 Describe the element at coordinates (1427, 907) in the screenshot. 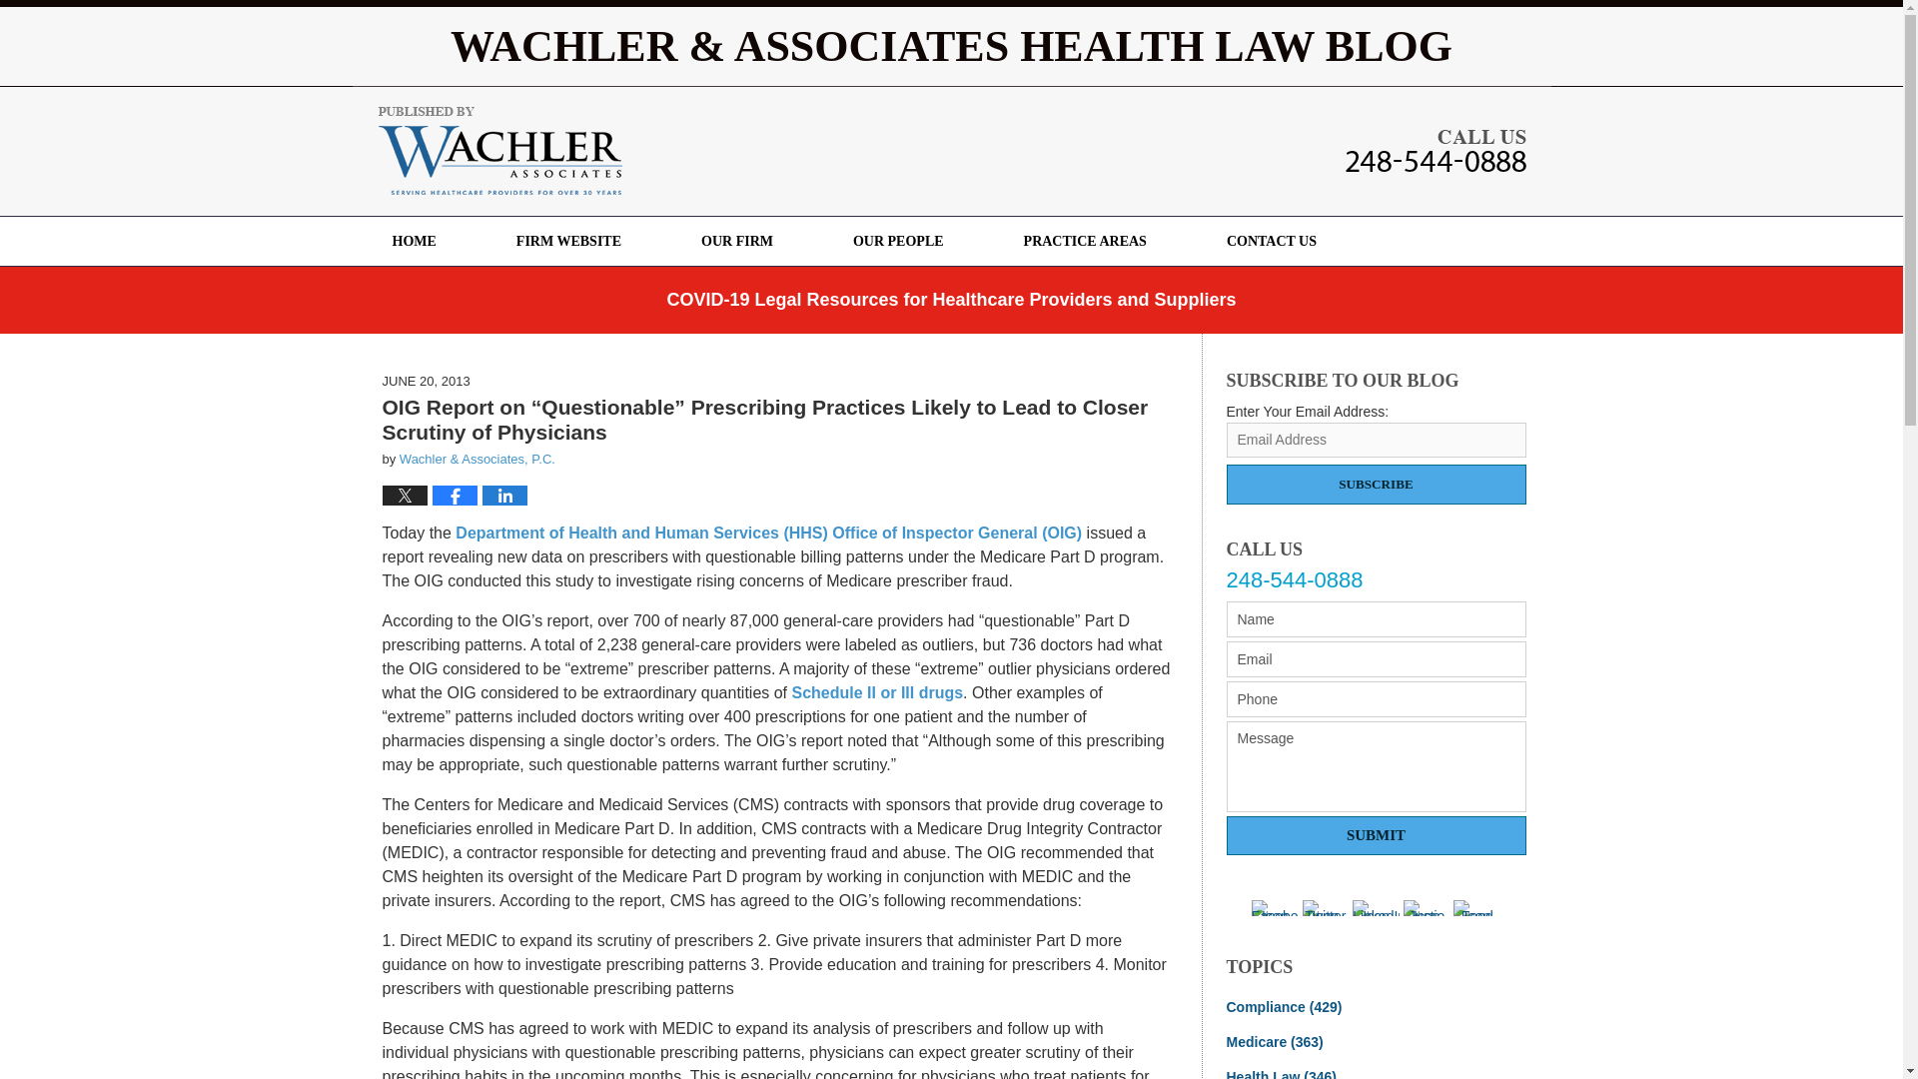

I see `Justia` at that location.